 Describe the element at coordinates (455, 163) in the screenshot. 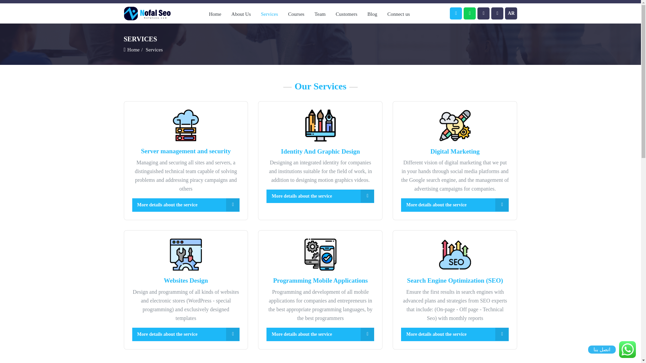

I see `Digital Marketing` at that location.